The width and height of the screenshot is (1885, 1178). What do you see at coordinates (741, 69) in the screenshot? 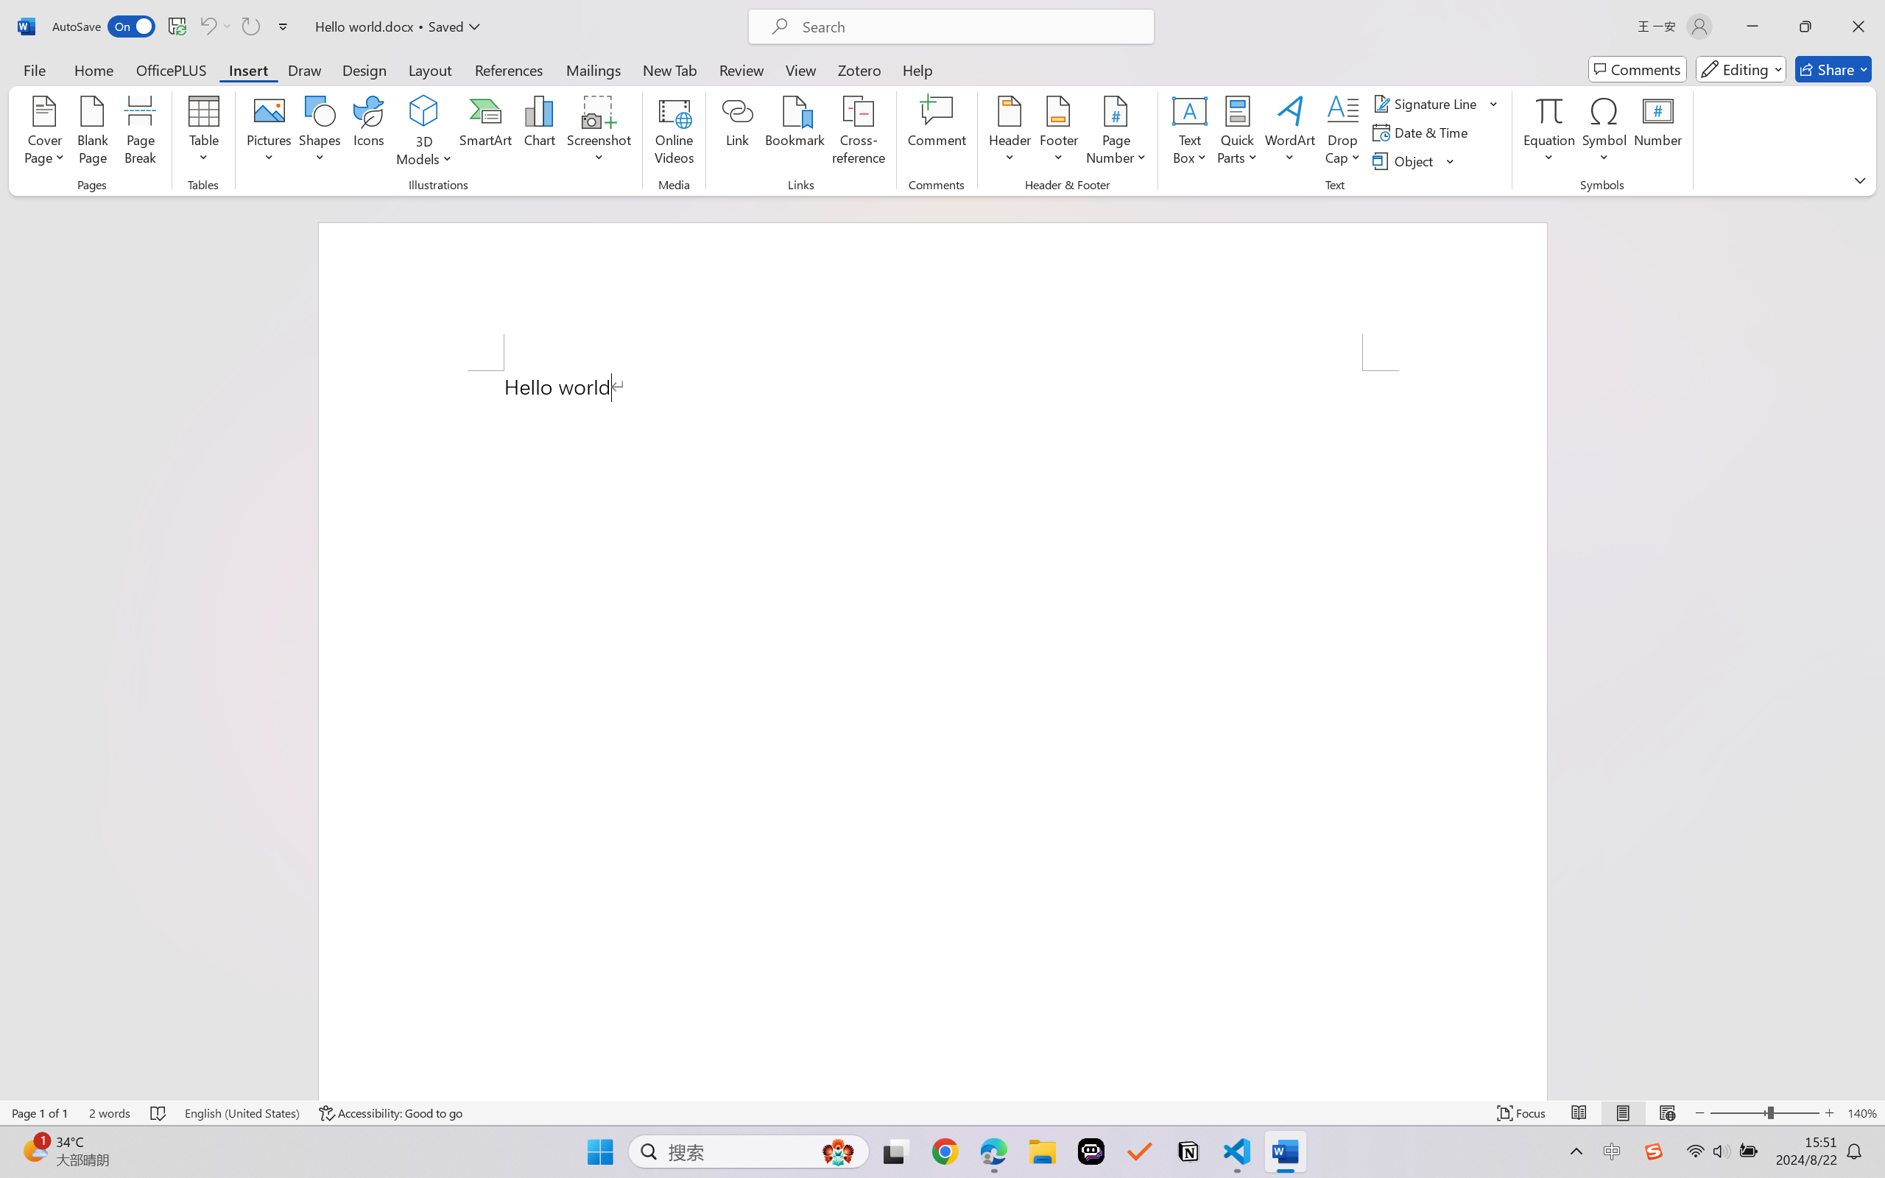
I see `Review` at bounding box center [741, 69].